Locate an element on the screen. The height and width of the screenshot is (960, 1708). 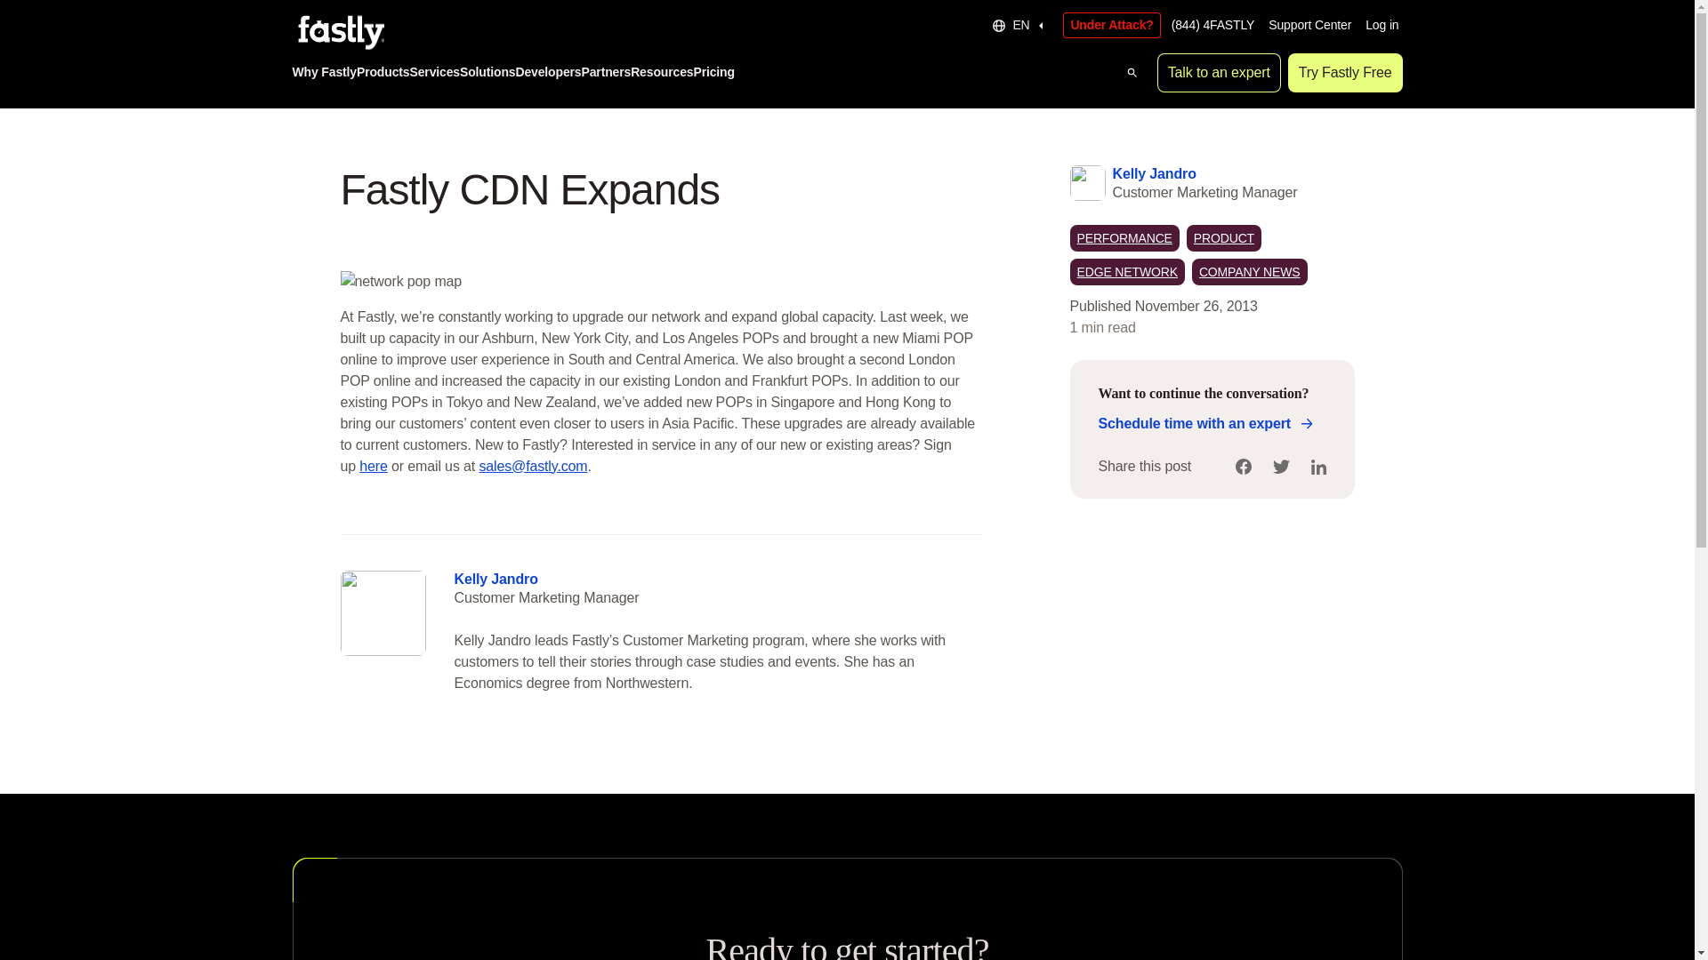
EN is located at coordinates (1019, 25).